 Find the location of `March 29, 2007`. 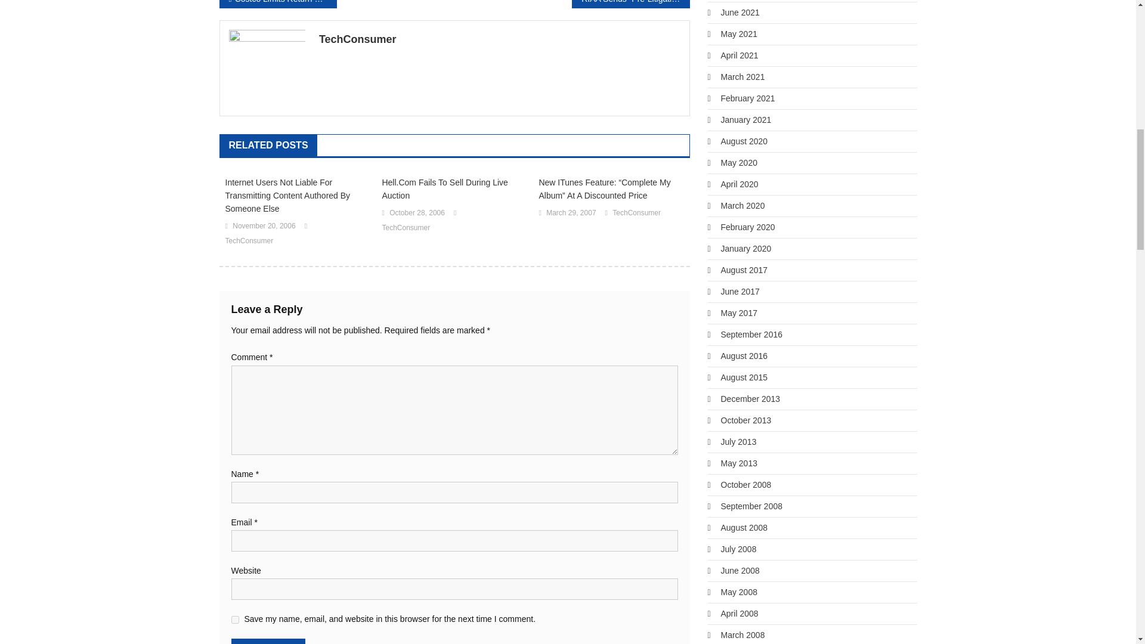

March 29, 2007 is located at coordinates (570, 213).